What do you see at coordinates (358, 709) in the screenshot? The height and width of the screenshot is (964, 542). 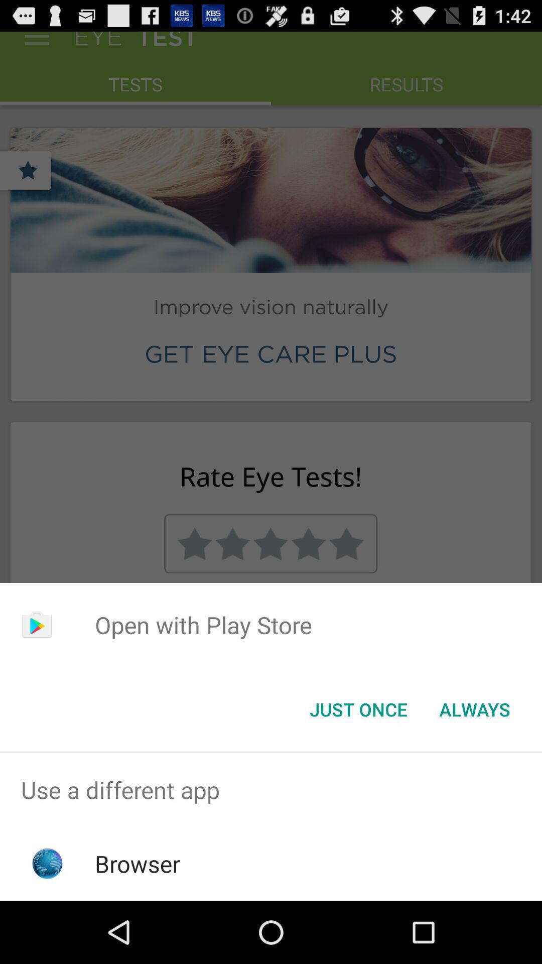 I see `turn off button to the left of always button` at bounding box center [358, 709].